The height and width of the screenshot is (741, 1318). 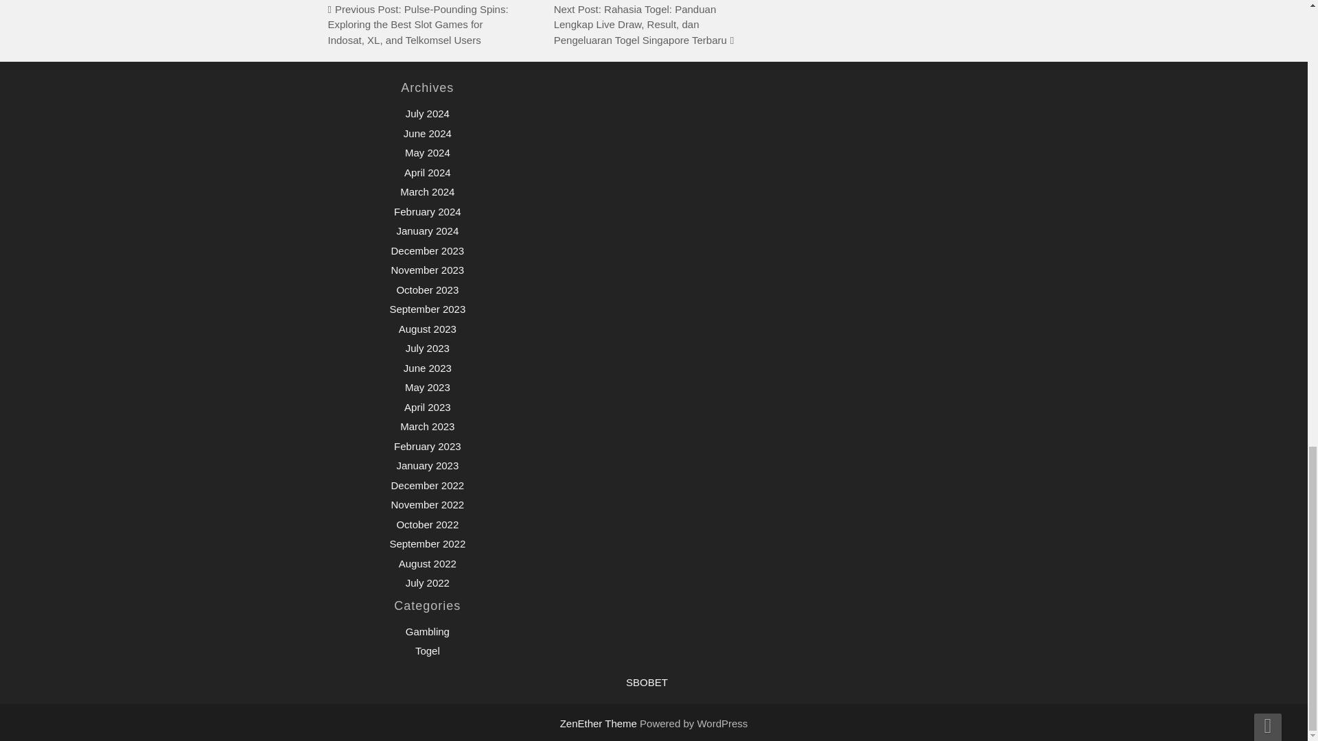 What do you see at coordinates (427, 192) in the screenshot?
I see `March 2024` at bounding box center [427, 192].